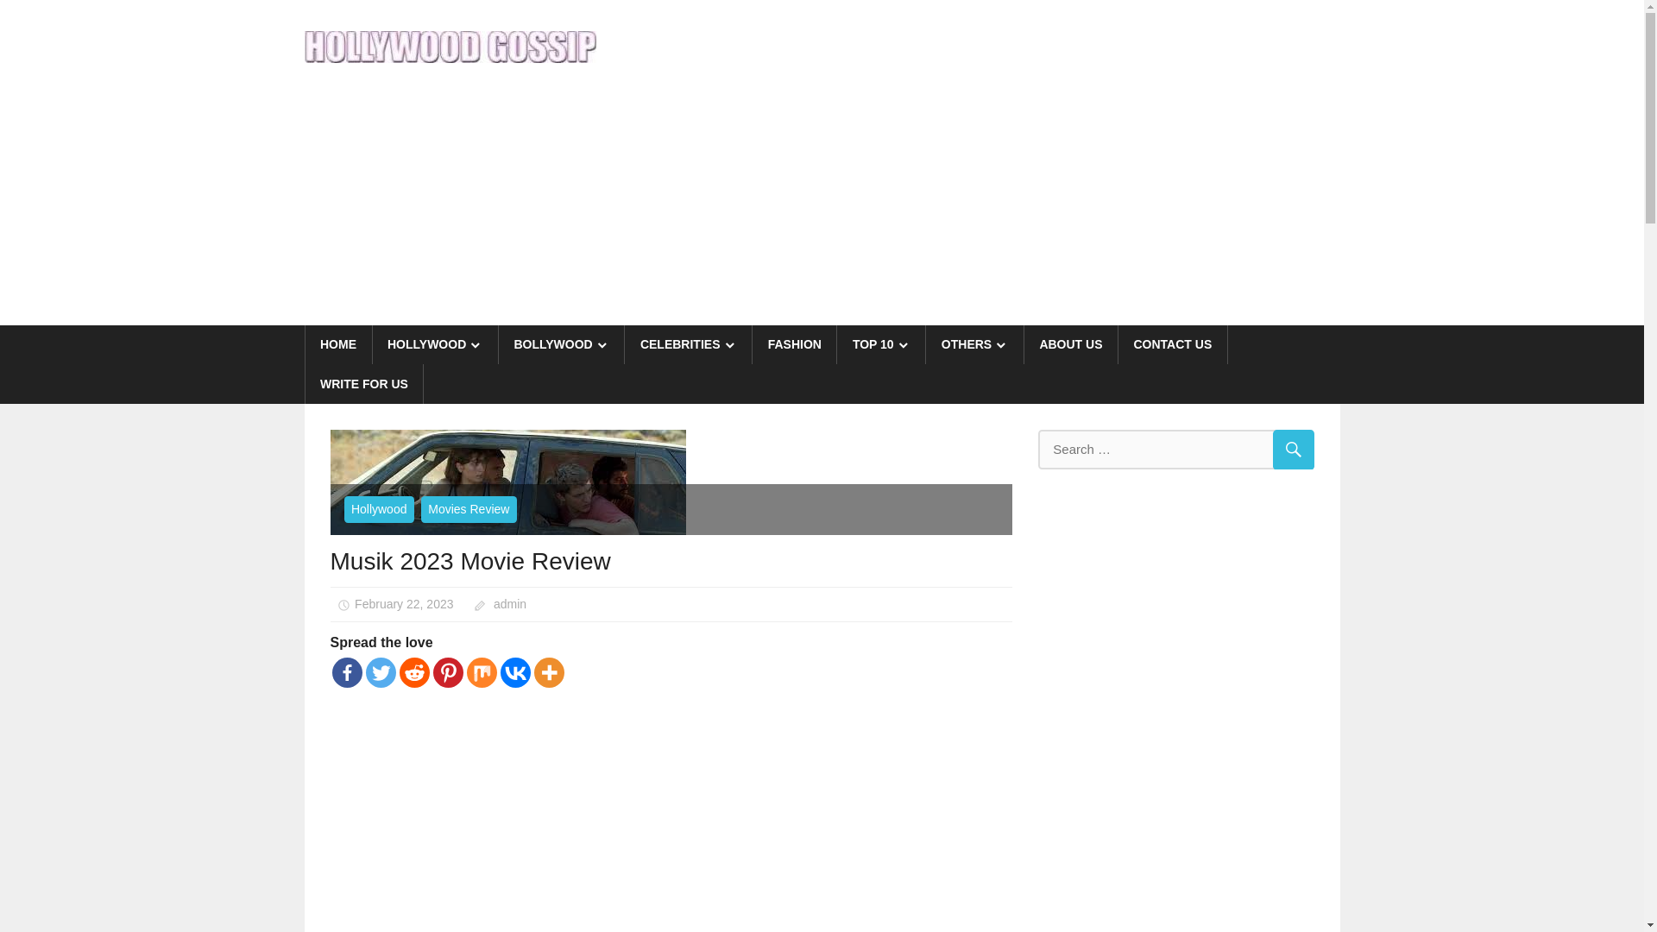  What do you see at coordinates (881, 343) in the screenshot?
I see `TOP 10` at bounding box center [881, 343].